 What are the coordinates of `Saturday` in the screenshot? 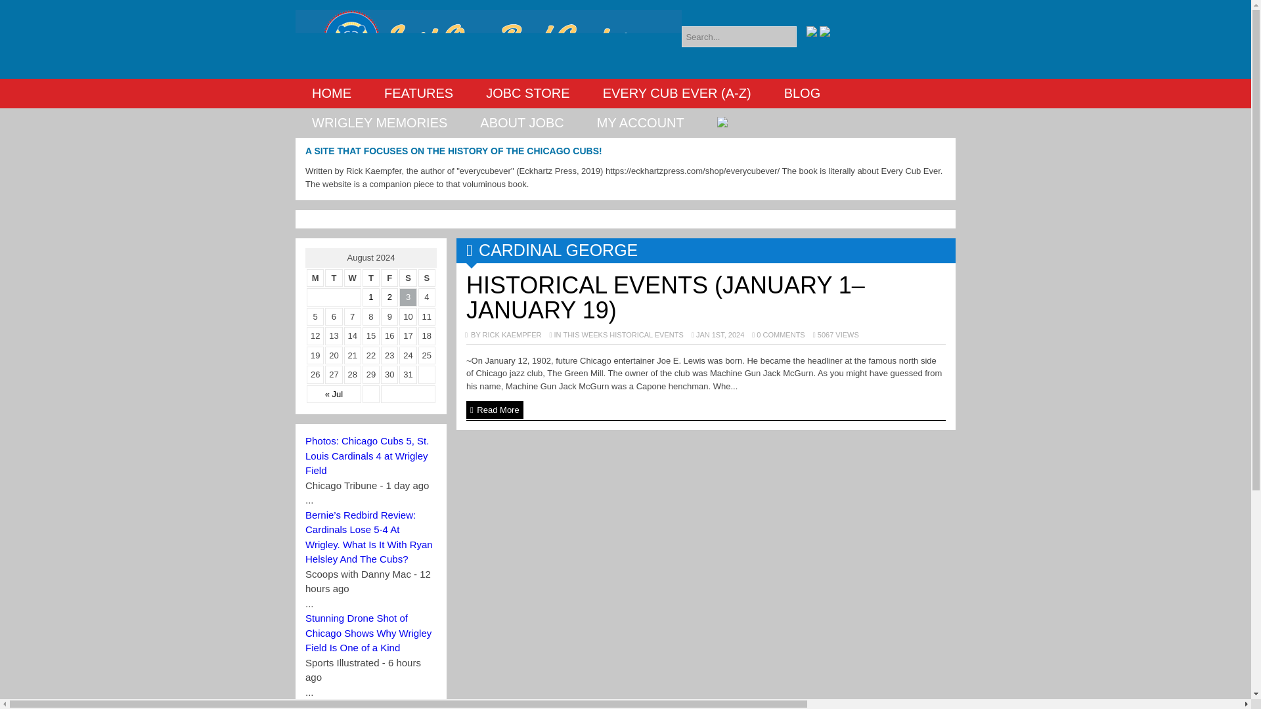 It's located at (407, 278).